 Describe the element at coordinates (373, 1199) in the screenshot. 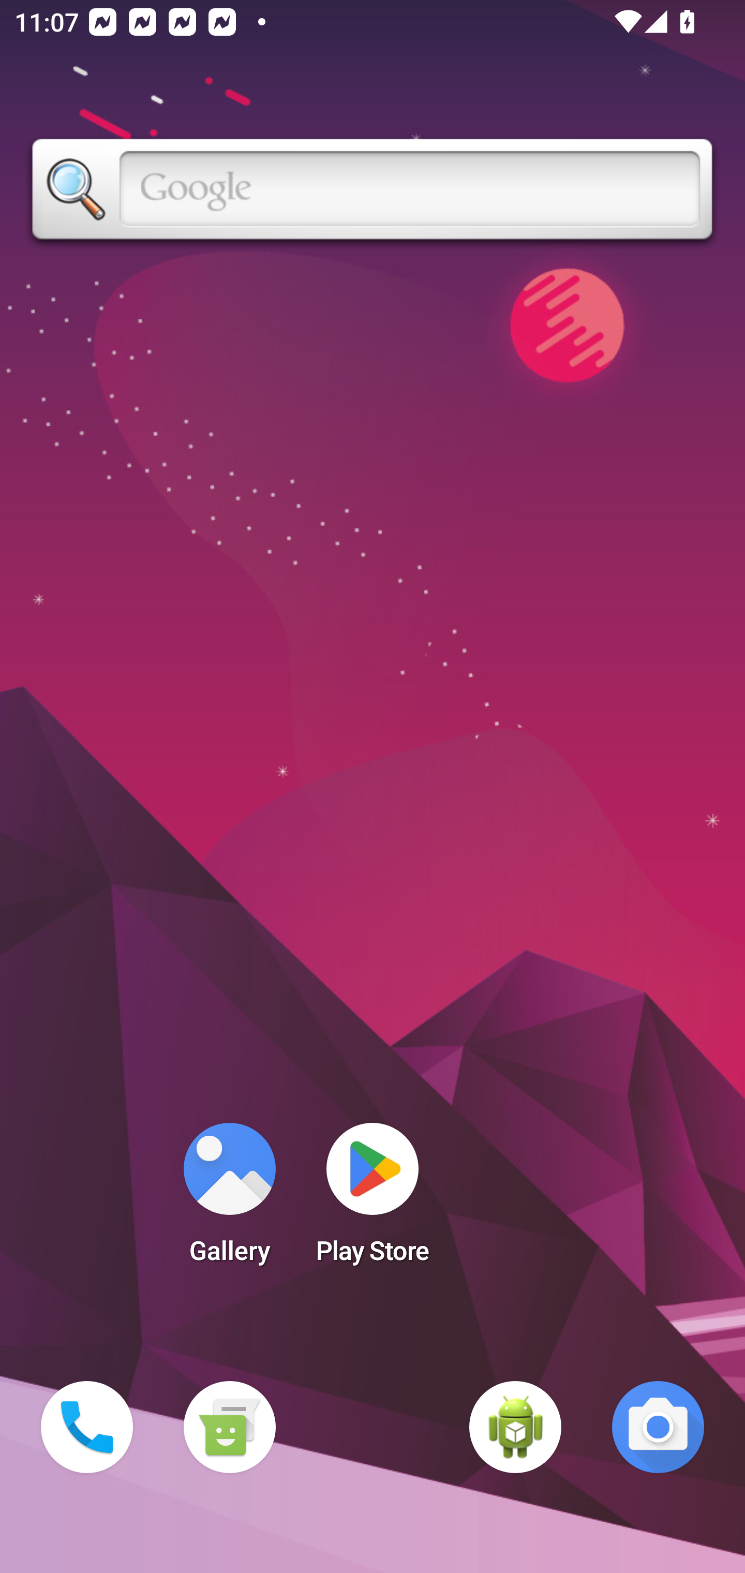

I see `Play Store` at that location.